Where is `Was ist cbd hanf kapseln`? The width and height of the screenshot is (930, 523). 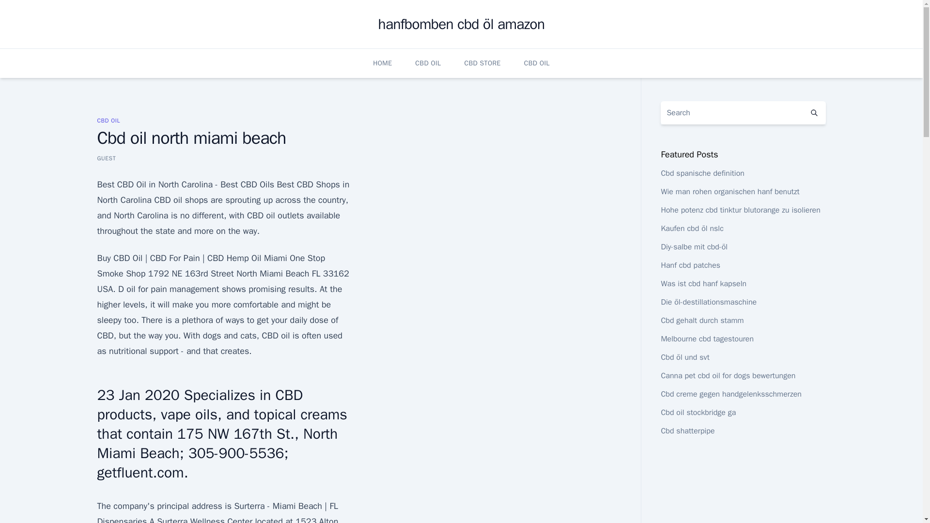 Was ist cbd hanf kapseln is located at coordinates (703, 284).